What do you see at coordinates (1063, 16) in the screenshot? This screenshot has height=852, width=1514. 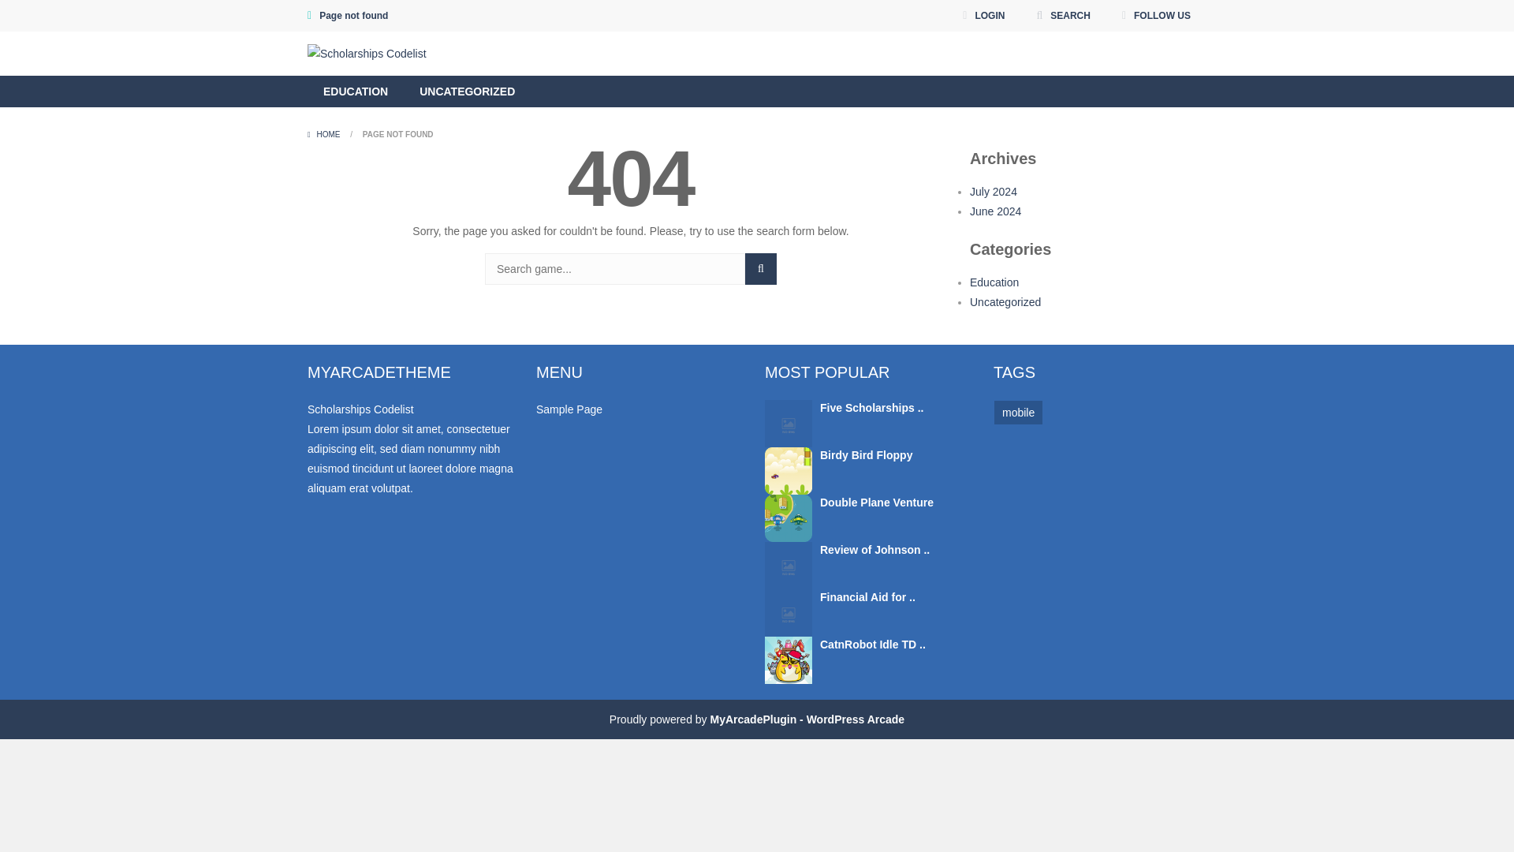 I see `SEARCH` at bounding box center [1063, 16].